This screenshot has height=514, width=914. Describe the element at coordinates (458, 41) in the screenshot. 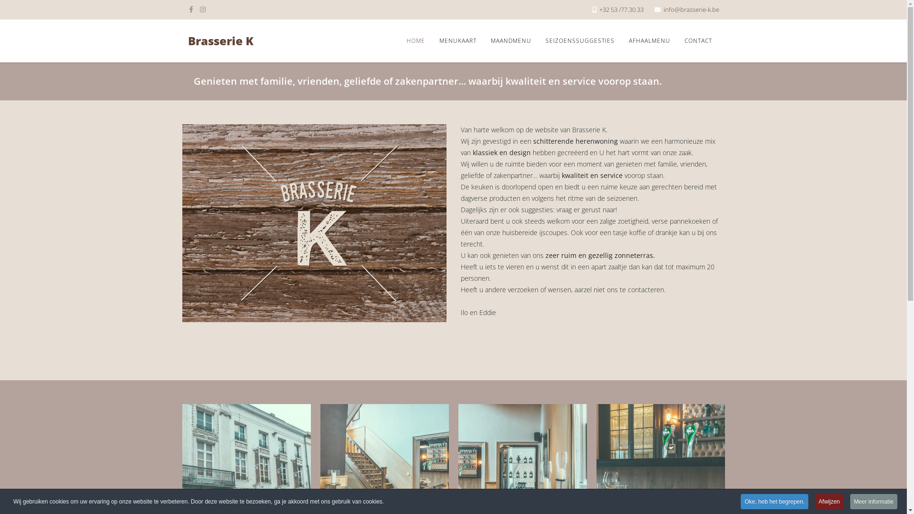

I see `MENUKAART` at that location.